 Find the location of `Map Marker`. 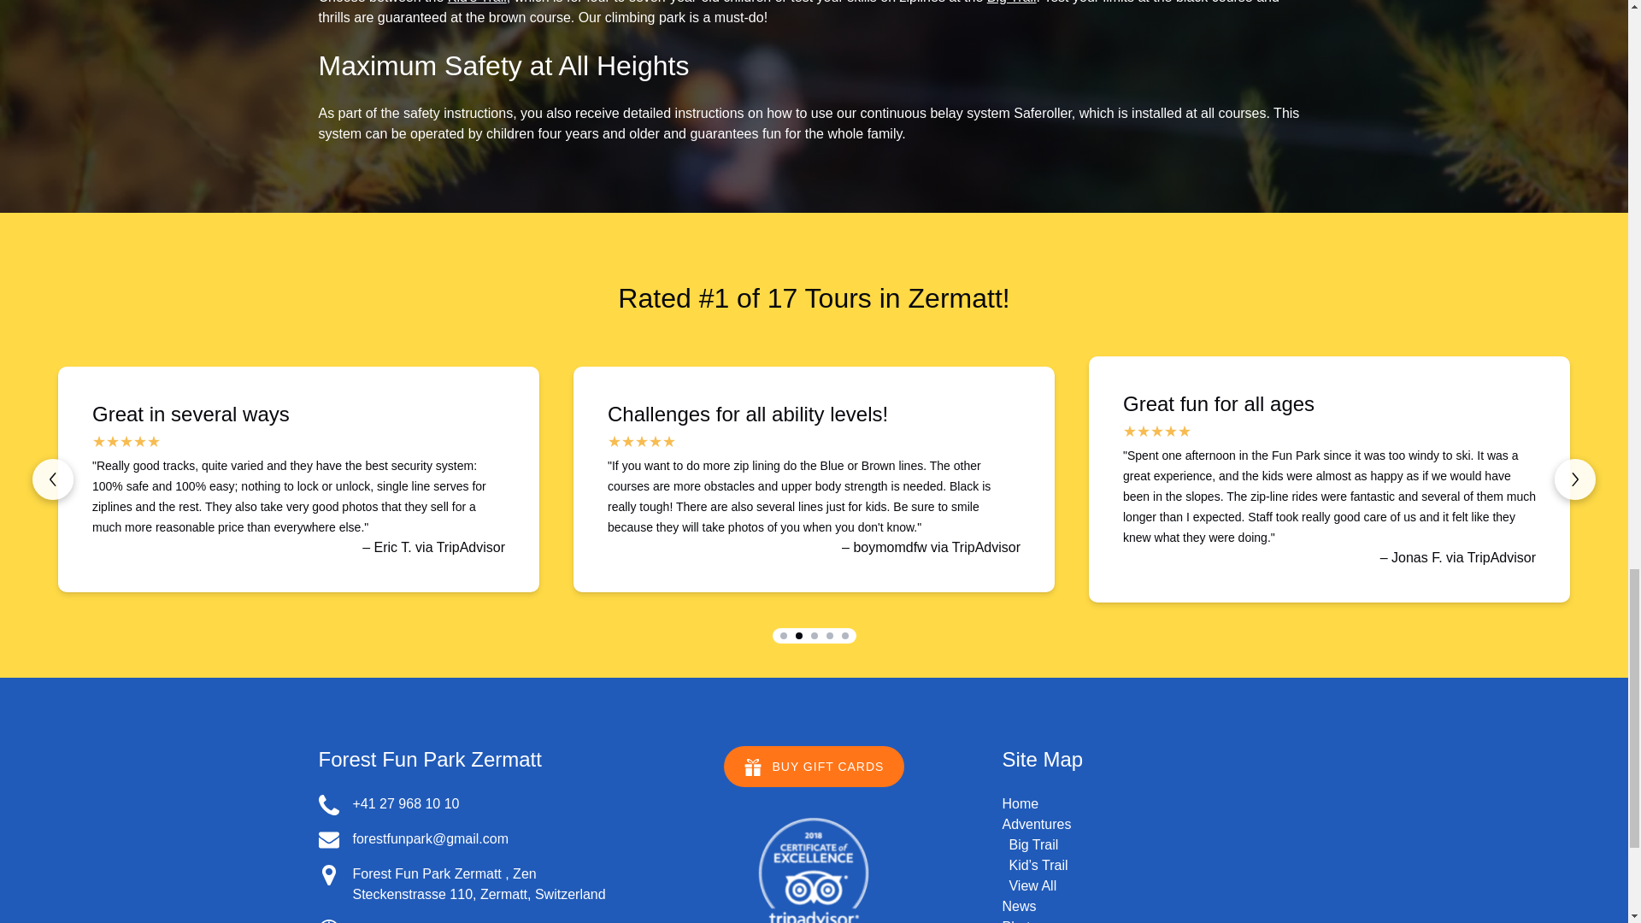

Map Marker is located at coordinates (328, 874).